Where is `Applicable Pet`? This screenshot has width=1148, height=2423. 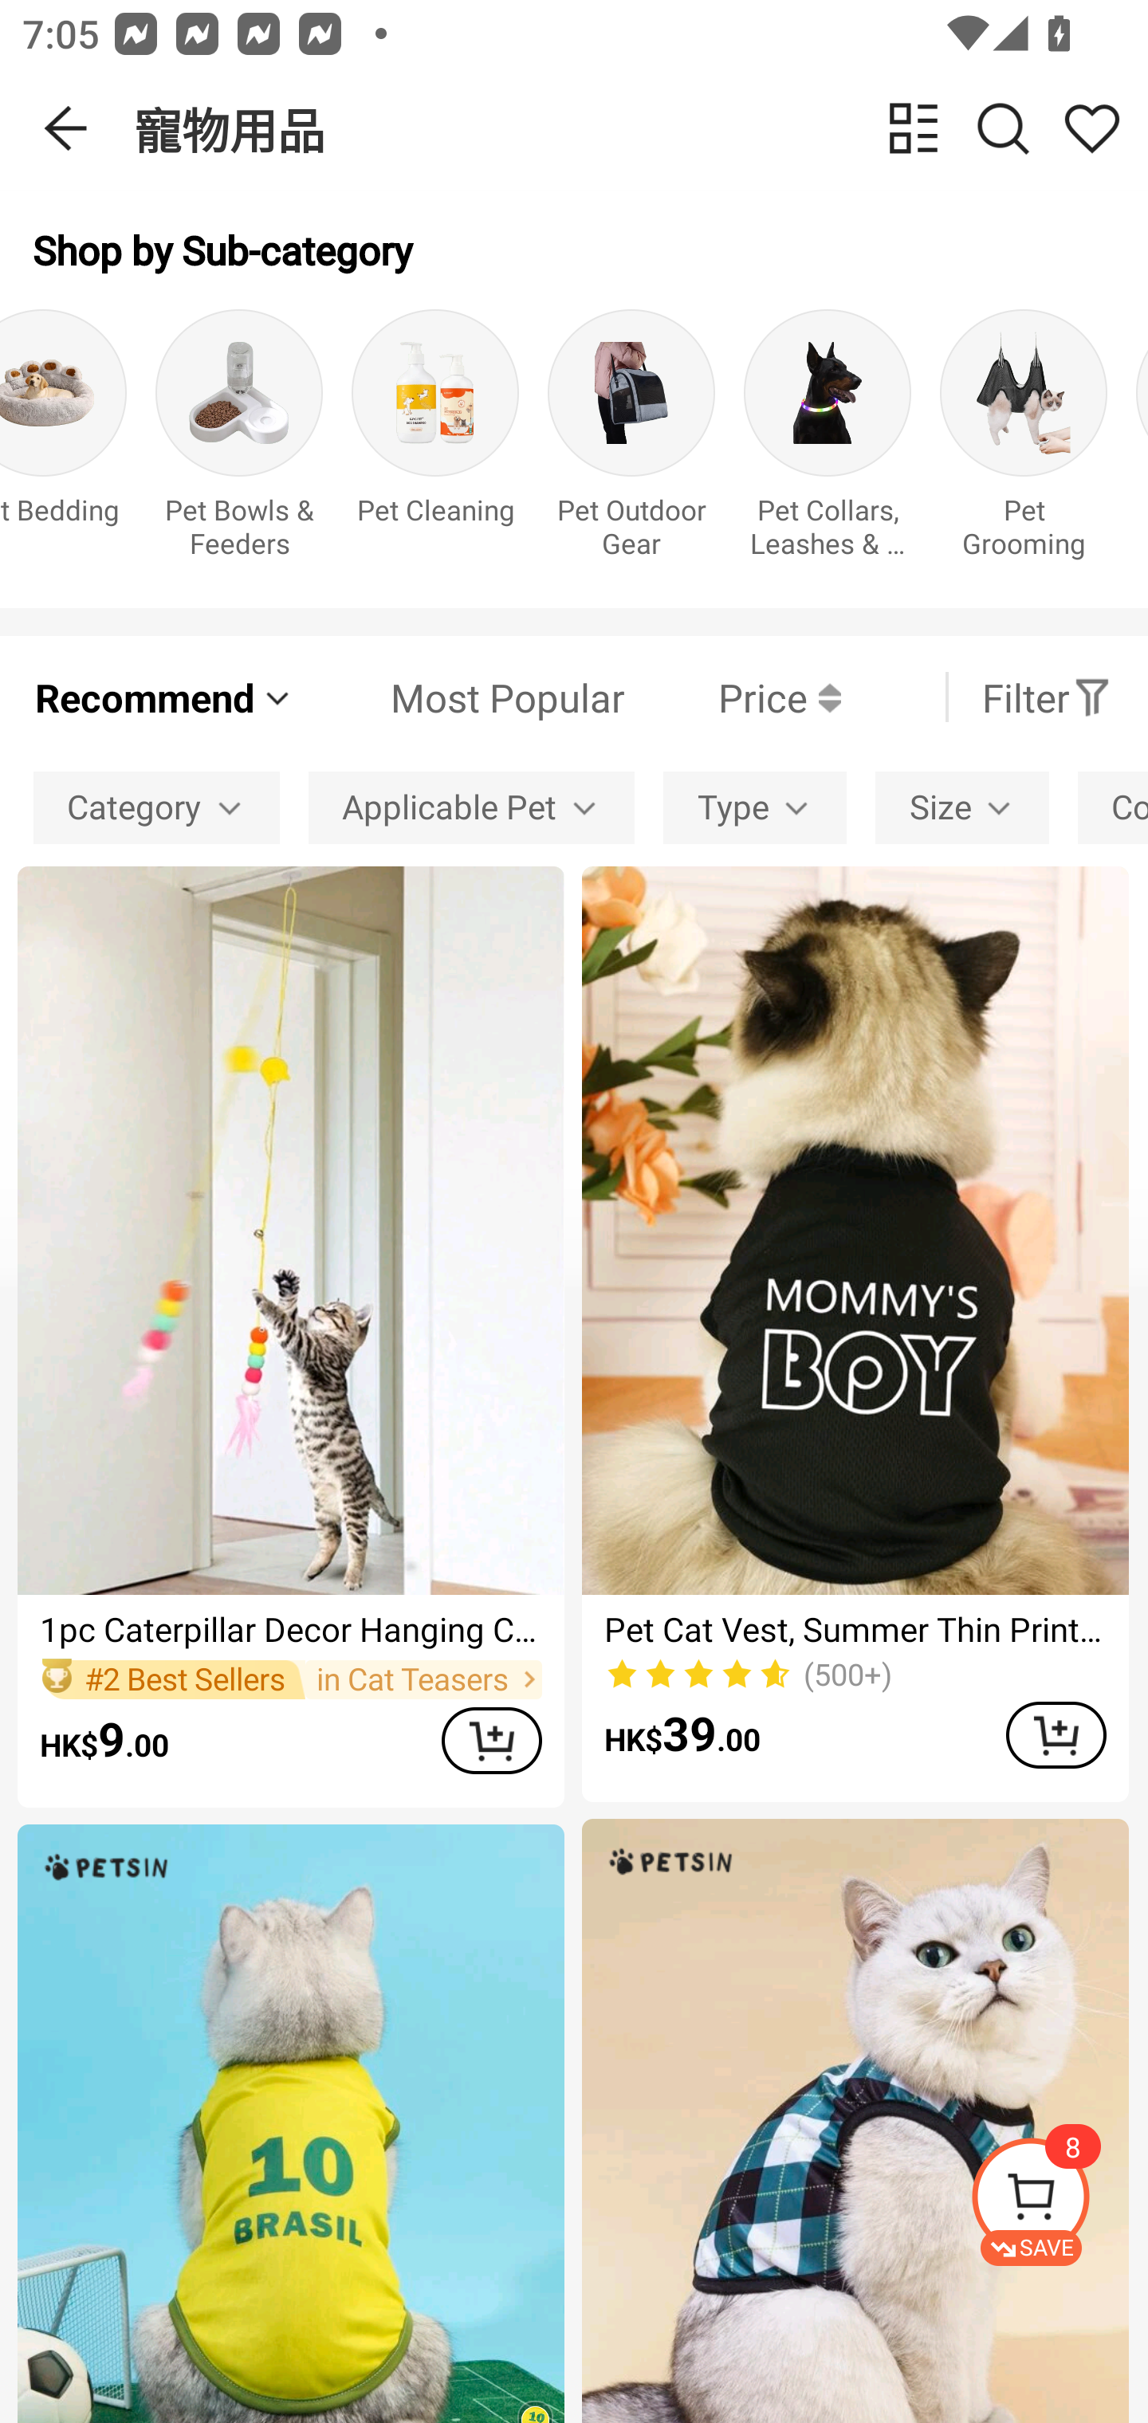
Applicable Pet is located at coordinates (472, 807).